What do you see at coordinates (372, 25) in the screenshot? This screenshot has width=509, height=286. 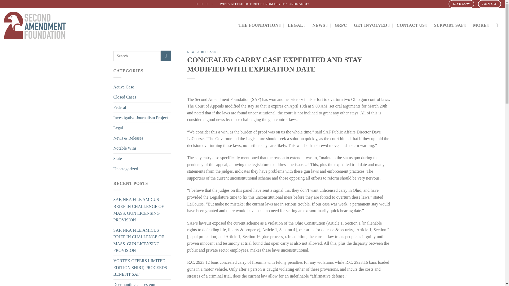 I see `GET INVOLVED` at bounding box center [372, 25].